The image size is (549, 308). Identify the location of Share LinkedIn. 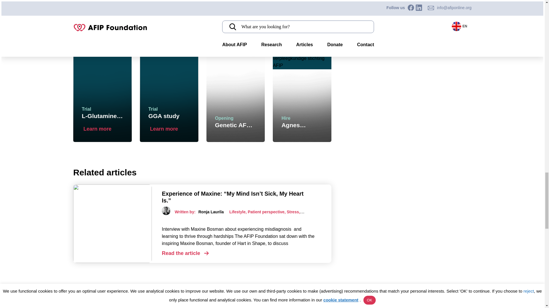
(210, 20).